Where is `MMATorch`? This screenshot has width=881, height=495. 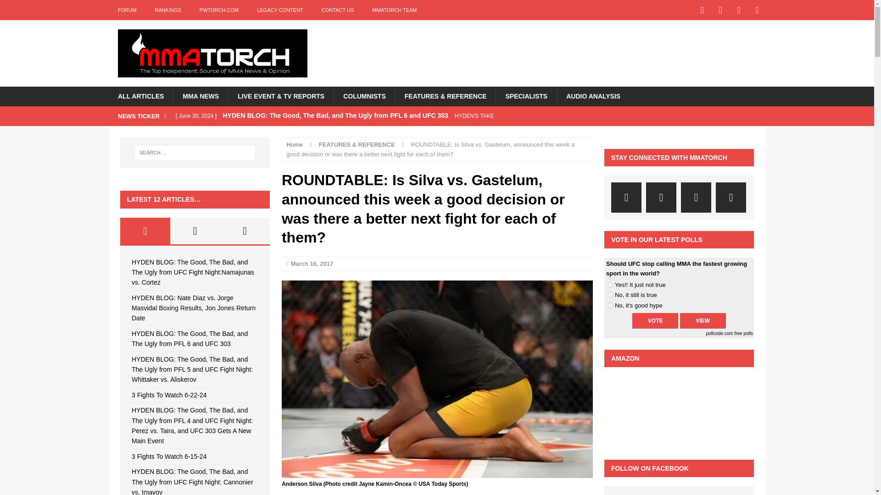
MMATorch is located at coordinates (212, 53).